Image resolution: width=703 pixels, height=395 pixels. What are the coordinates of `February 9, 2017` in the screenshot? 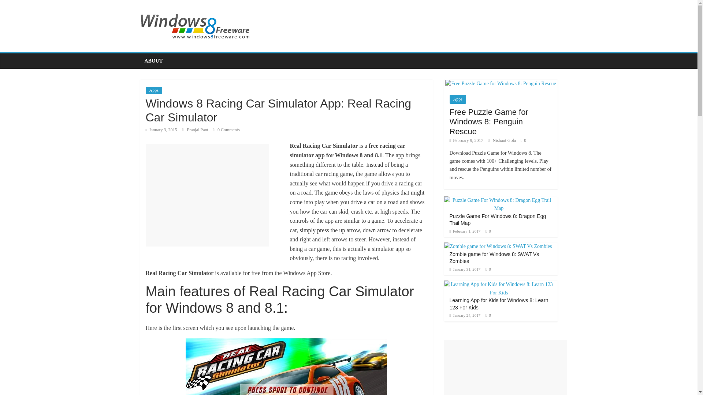 It's located at (466, 140).